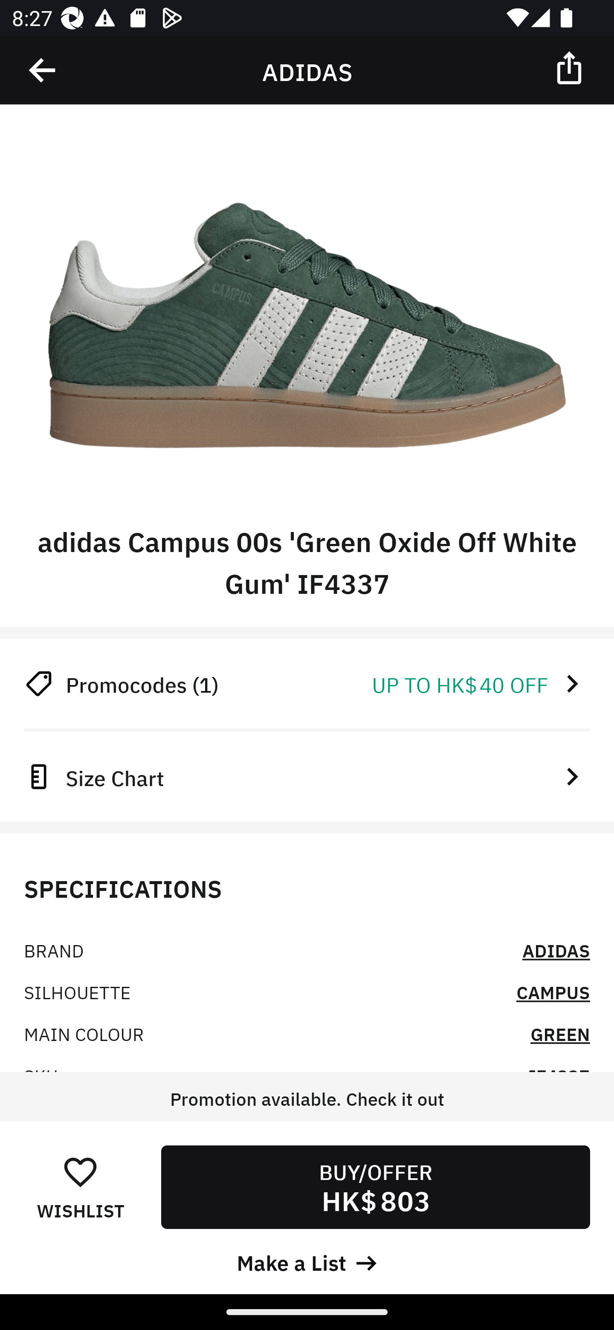 This screenshot has height=1330, width=614. What do you see at coordinates (307, 1261) in the screenshot?
I see `Make a List` at bounding box center [307, 1261].